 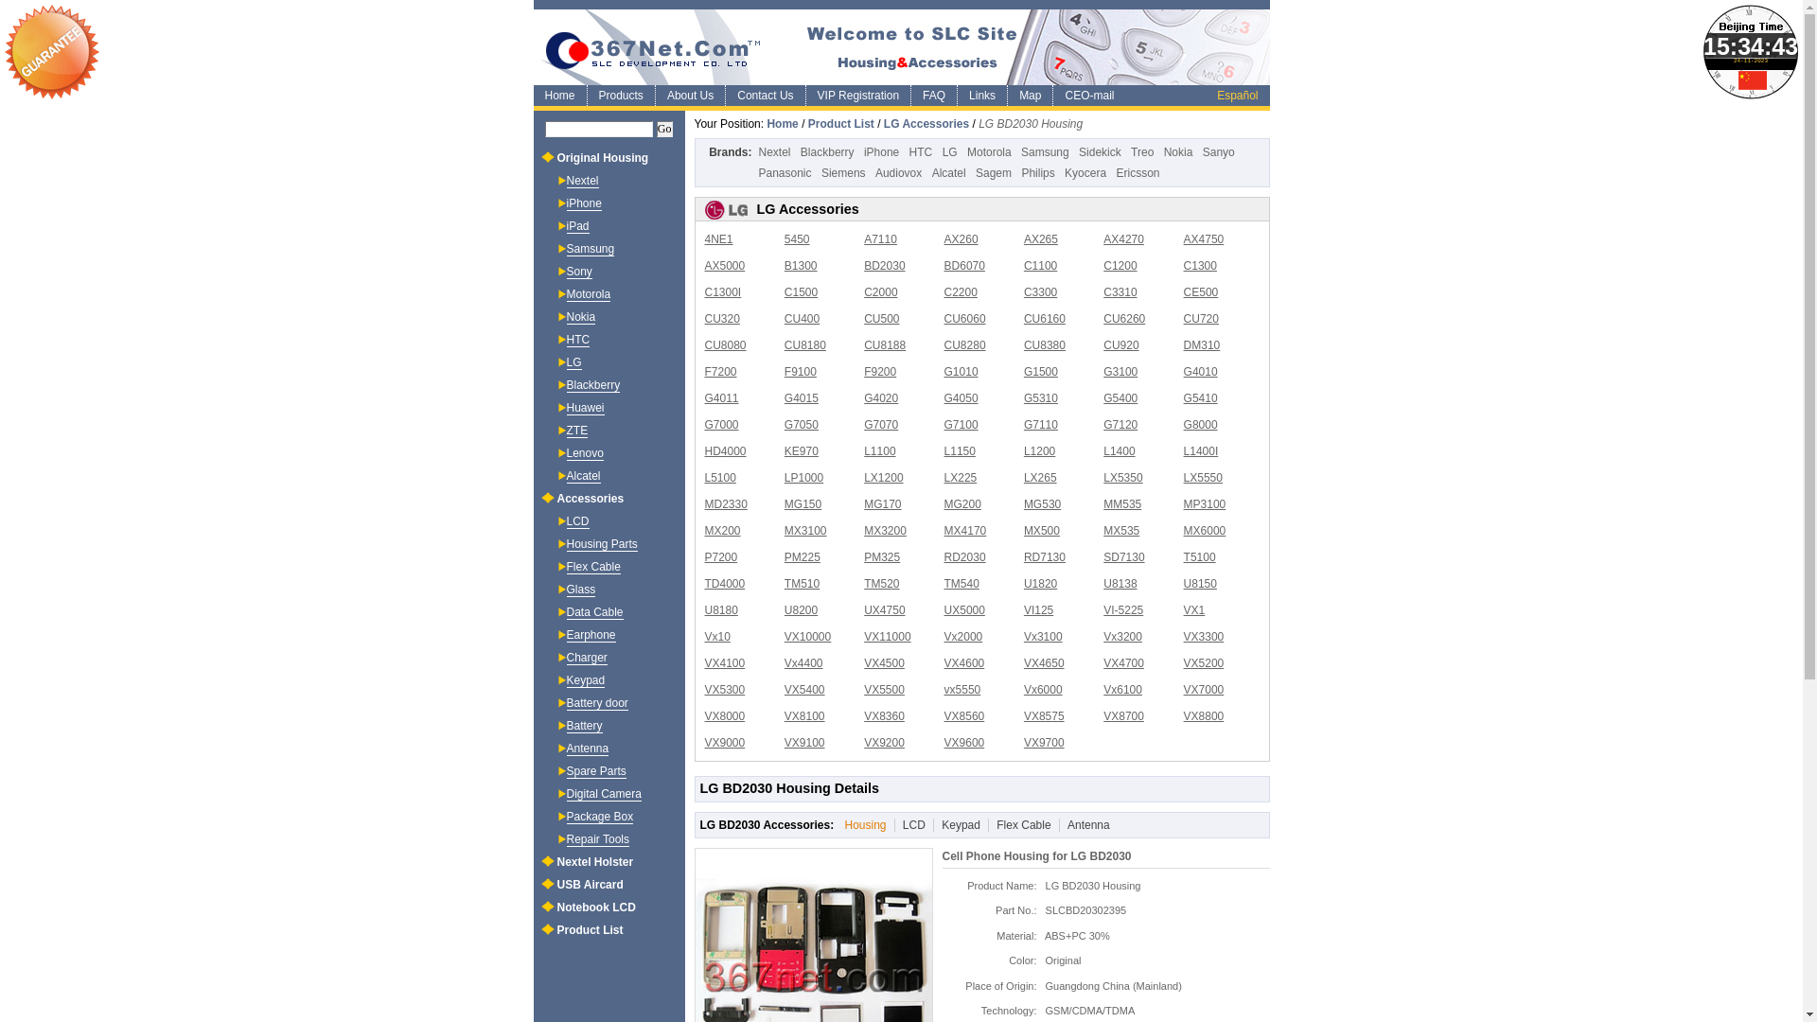 I want to click on iPhone, so click(x=583, y=204).